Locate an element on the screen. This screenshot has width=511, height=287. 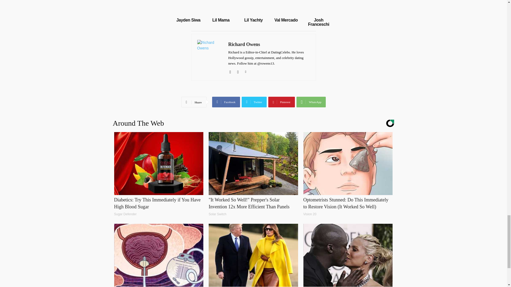
Richard Owens is located at coordinates (269, 44).